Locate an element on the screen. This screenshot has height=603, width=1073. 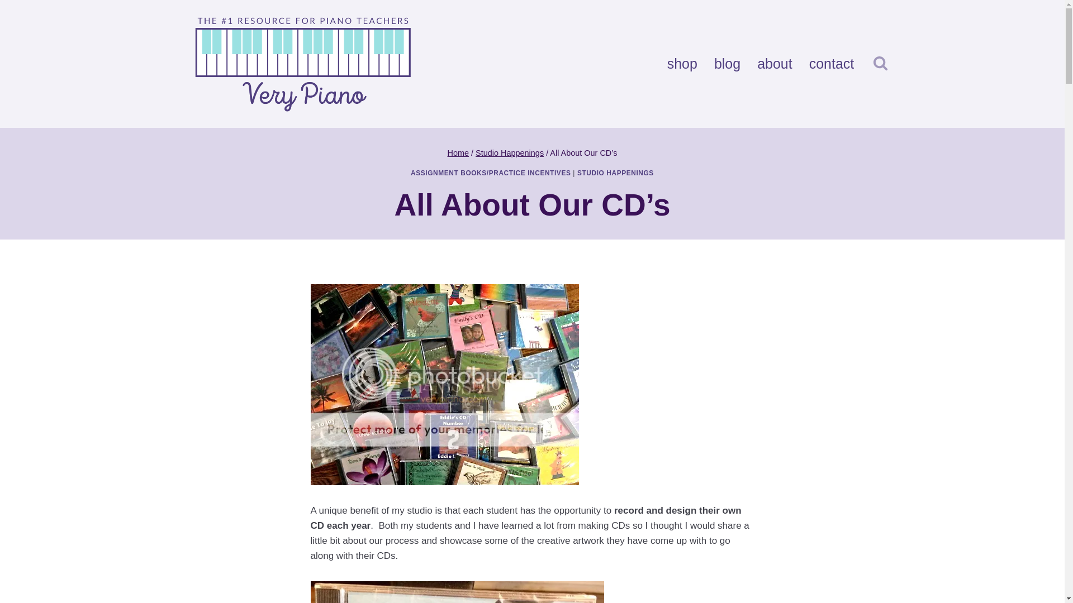
Studio Happenings is located at coordinates (510, 152).